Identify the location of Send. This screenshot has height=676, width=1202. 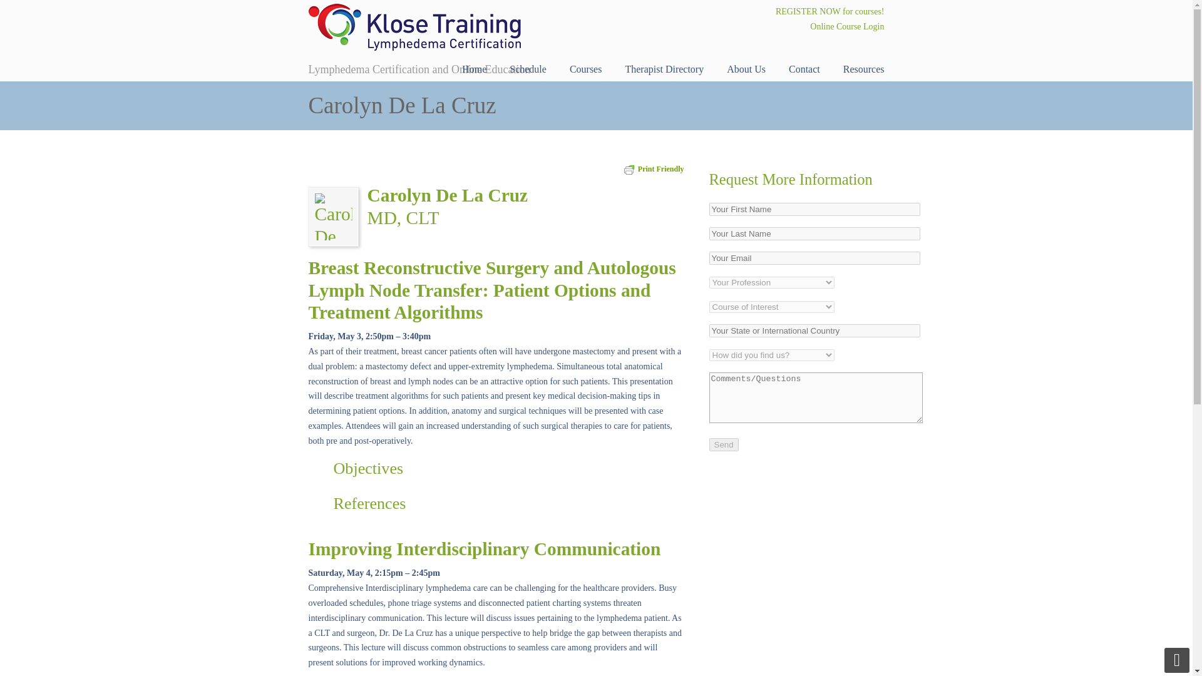
(723, 444).